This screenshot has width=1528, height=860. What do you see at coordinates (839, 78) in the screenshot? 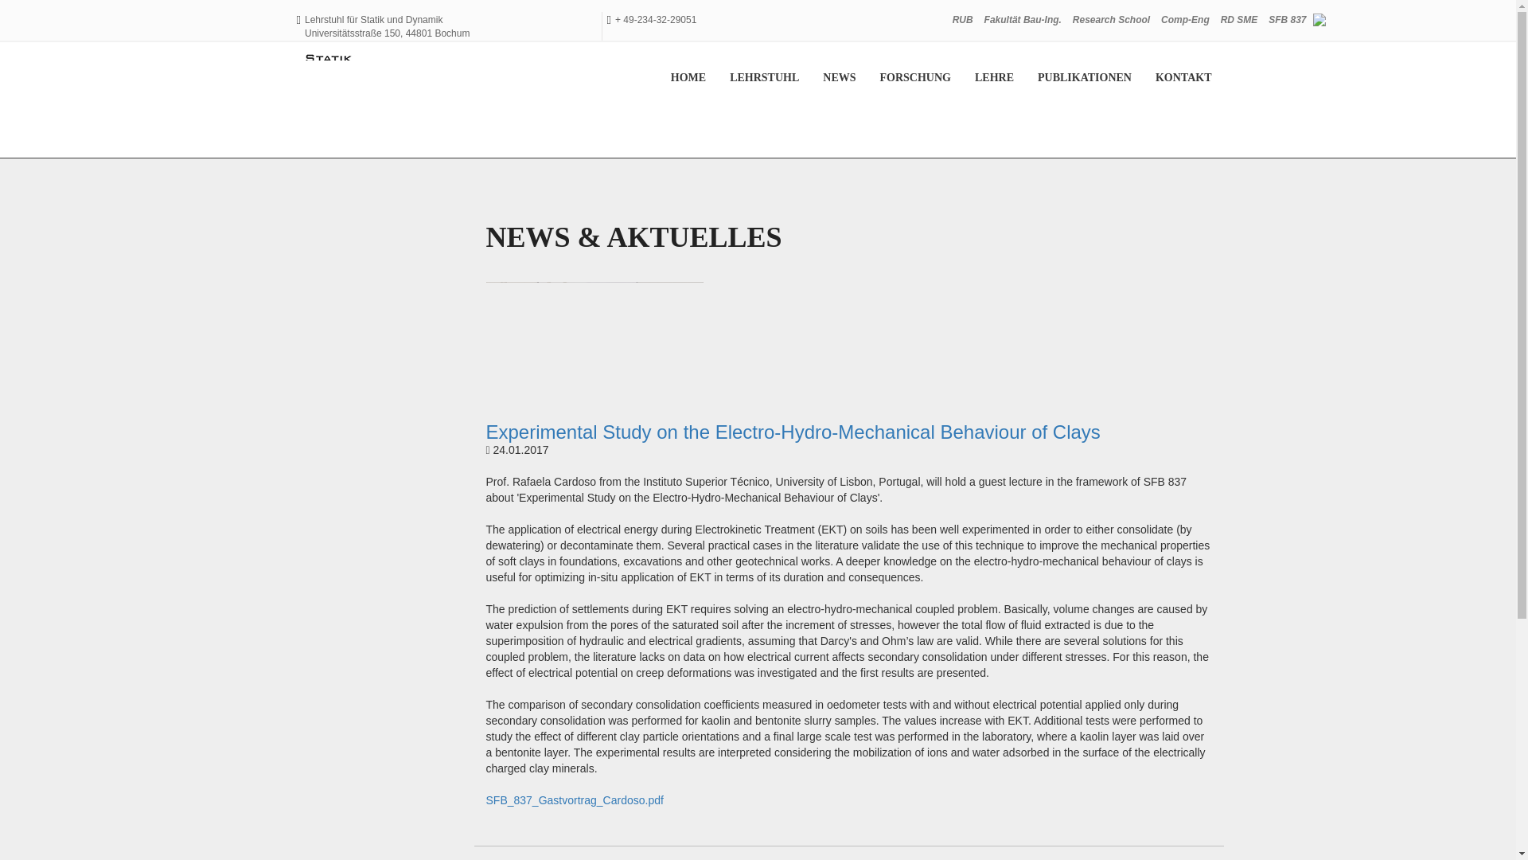
I see `NEWS` at bounding box center [839, 78].